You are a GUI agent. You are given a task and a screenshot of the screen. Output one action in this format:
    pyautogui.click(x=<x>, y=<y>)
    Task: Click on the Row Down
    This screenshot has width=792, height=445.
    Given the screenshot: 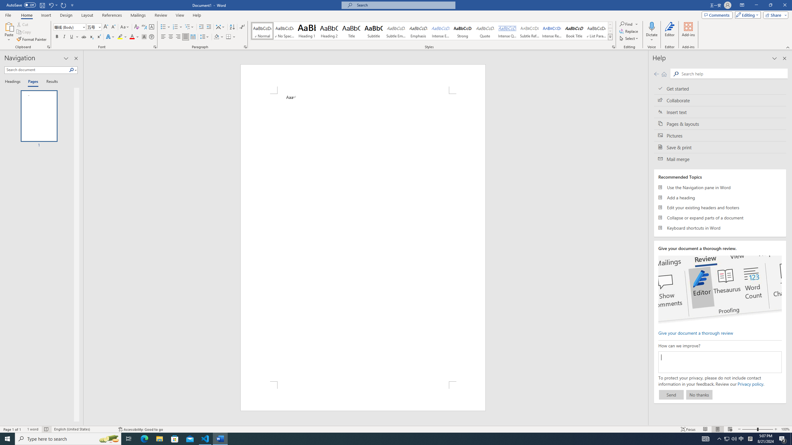 What is the action you would take?
    pyautogui.click(x=610, y=31)
    